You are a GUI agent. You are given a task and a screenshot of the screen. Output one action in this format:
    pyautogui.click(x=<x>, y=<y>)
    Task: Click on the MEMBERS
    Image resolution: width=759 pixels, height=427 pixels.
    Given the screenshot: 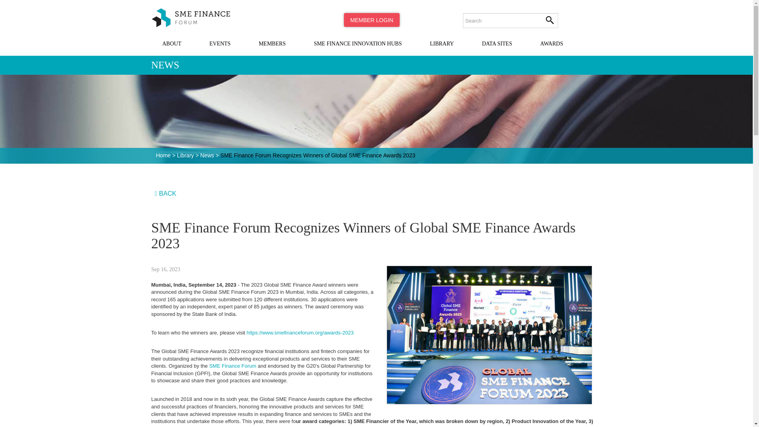 What is the action you would take?
    pyautogui.click(x=272, y=45)
    